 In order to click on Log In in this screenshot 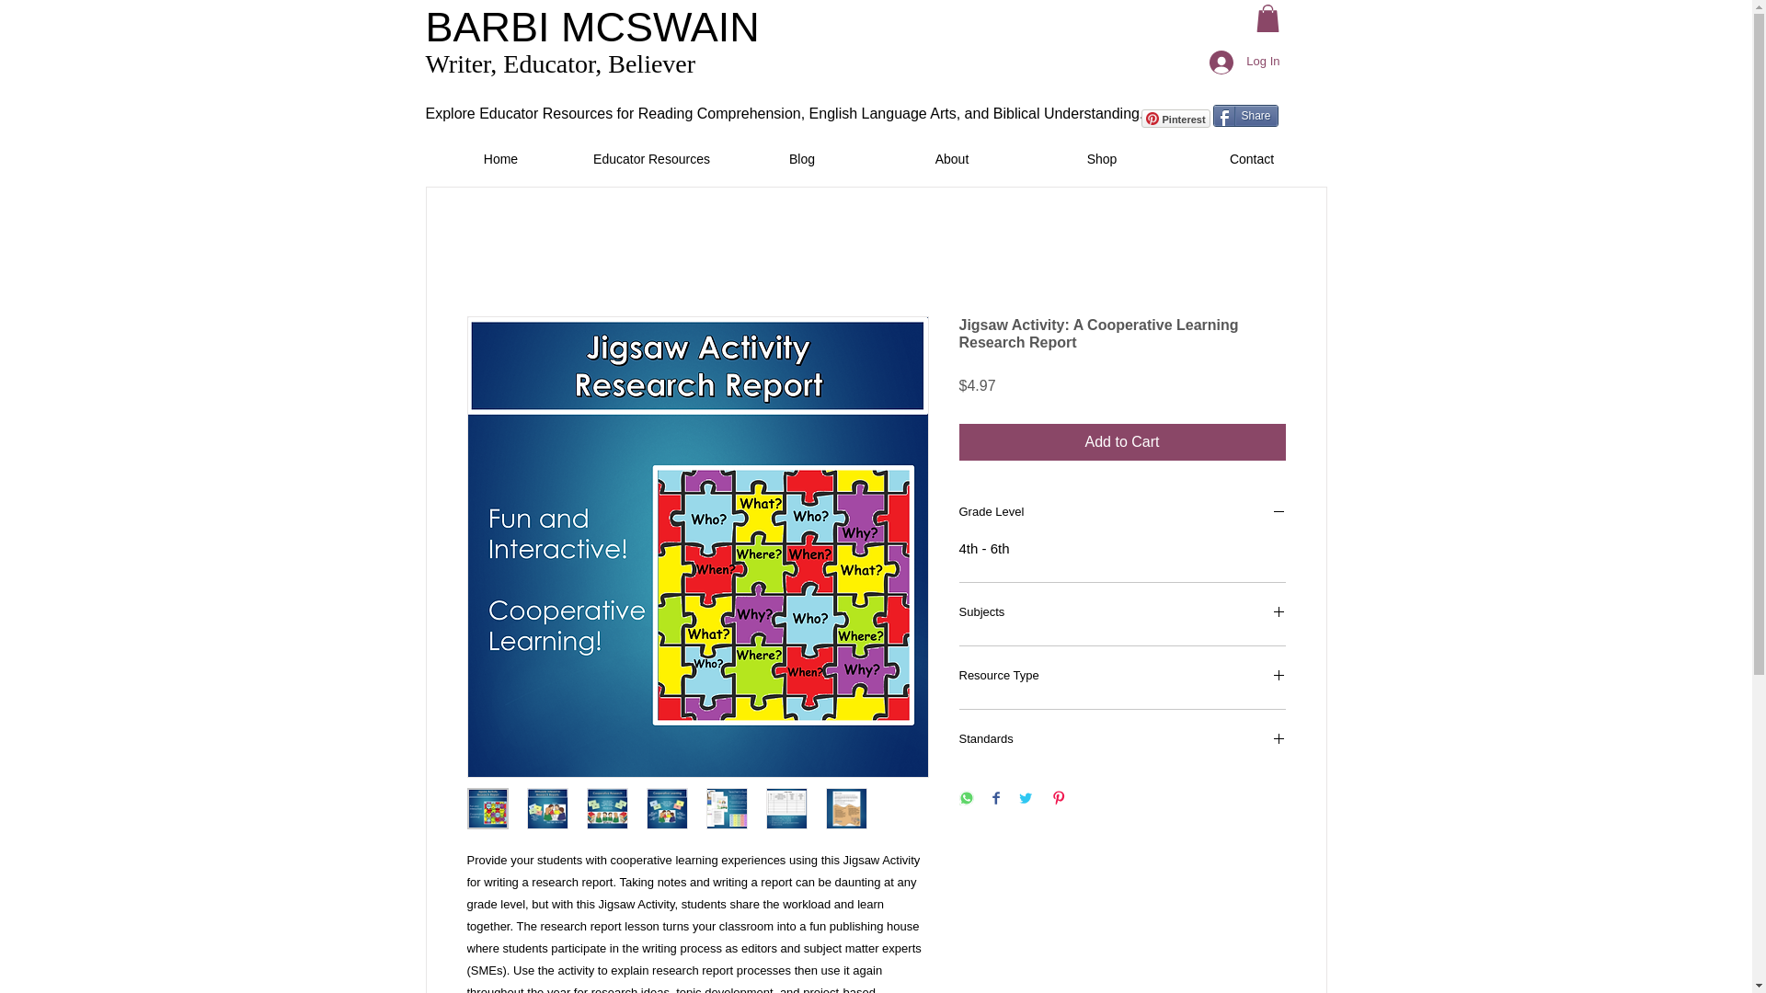, I will do `click(1244, 63)`.